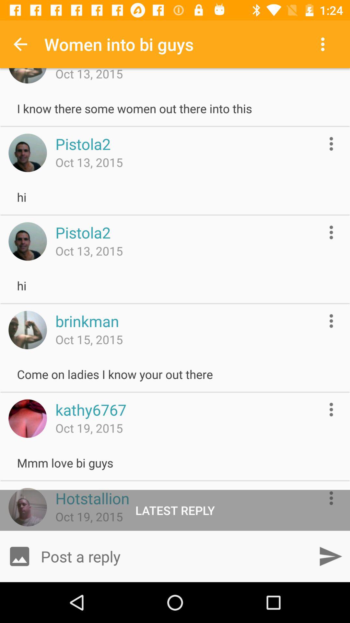 This screenshot has width=350, height=623. Describe the element at coordinates (331, 321) in the screenshot. I see `view more information` at that location.